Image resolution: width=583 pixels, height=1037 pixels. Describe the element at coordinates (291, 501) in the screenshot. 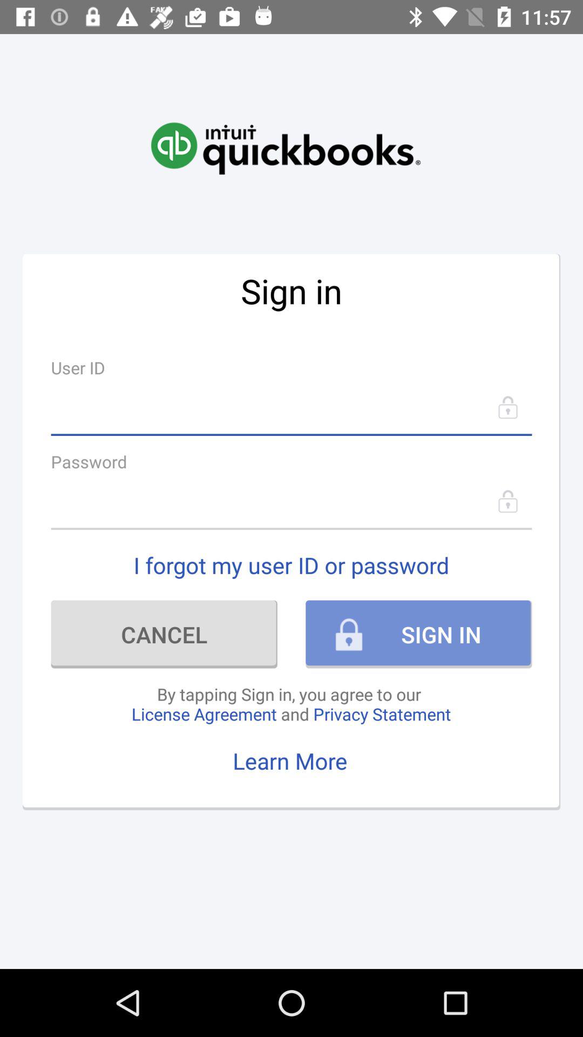

I see `turn off the item above i forgot my item` at that location.